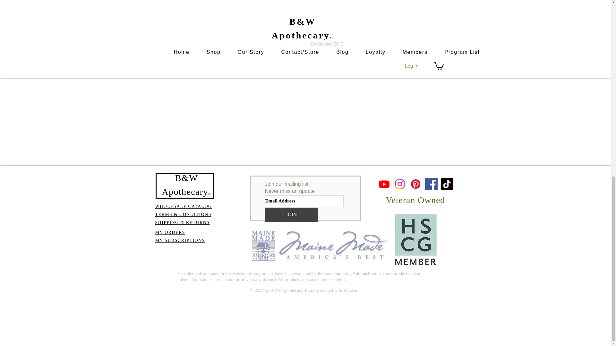  What do you see at coordinates (351, 290) in the screenshot?
I see `Wix.com` at bounding box center [351, 290].